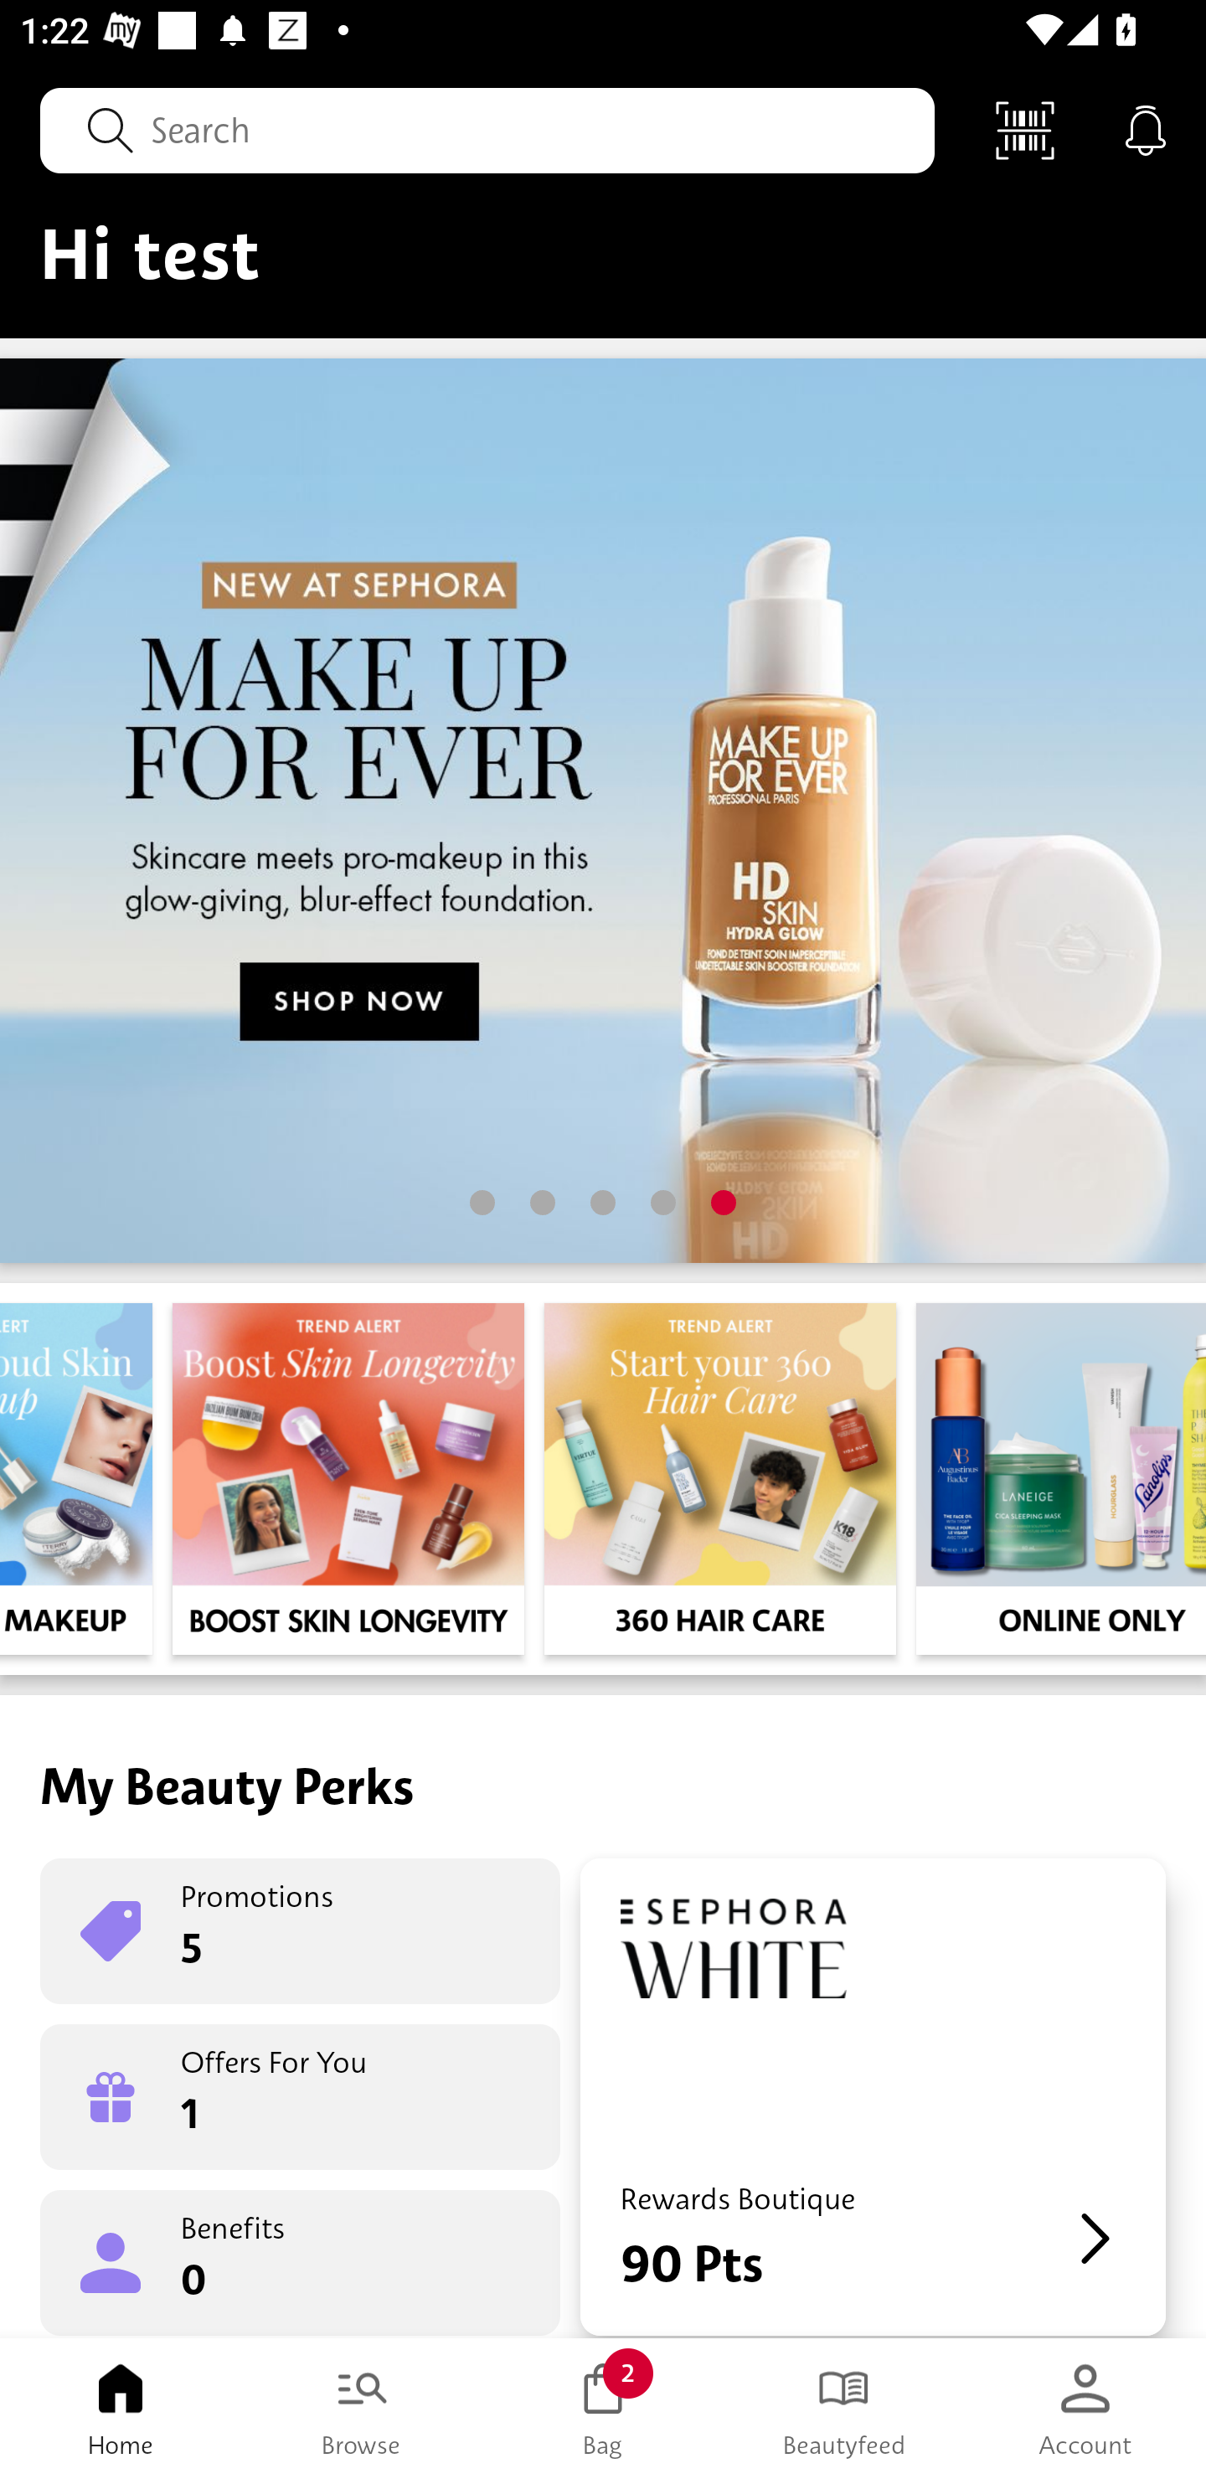 This screenshot has width=1206, height=2479. What do you see at coordinates (1085, 2409) in the screenshot?
I see `Account` at bounding box center [1085, 2409].